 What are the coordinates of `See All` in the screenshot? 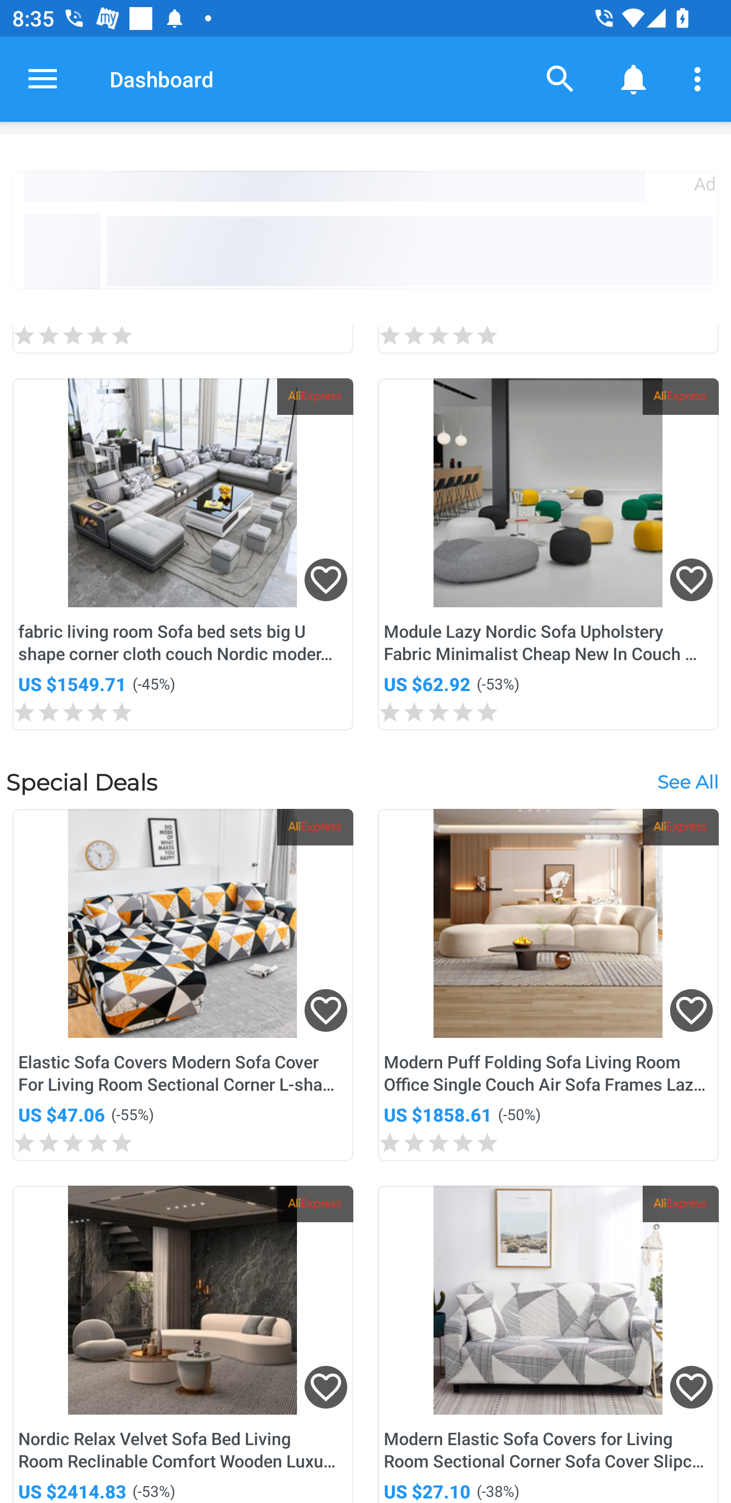 It's located at (687, 781).